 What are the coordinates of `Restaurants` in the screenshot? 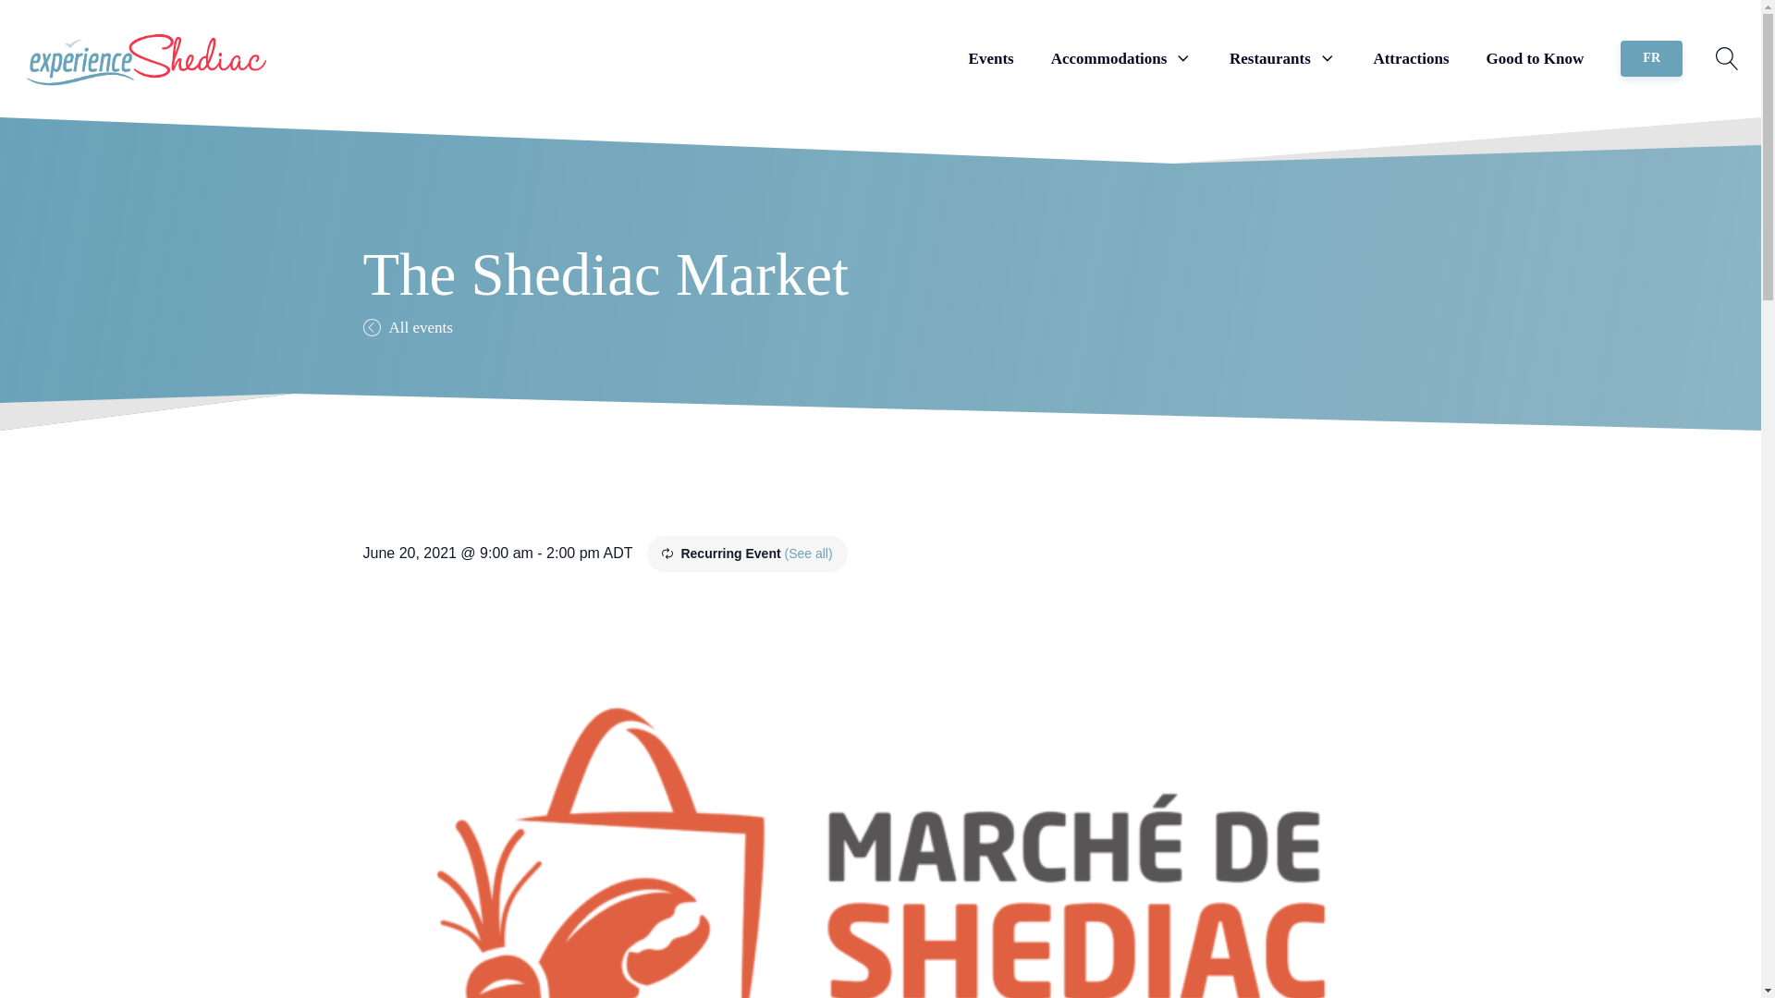 It's located at (1283, 59).